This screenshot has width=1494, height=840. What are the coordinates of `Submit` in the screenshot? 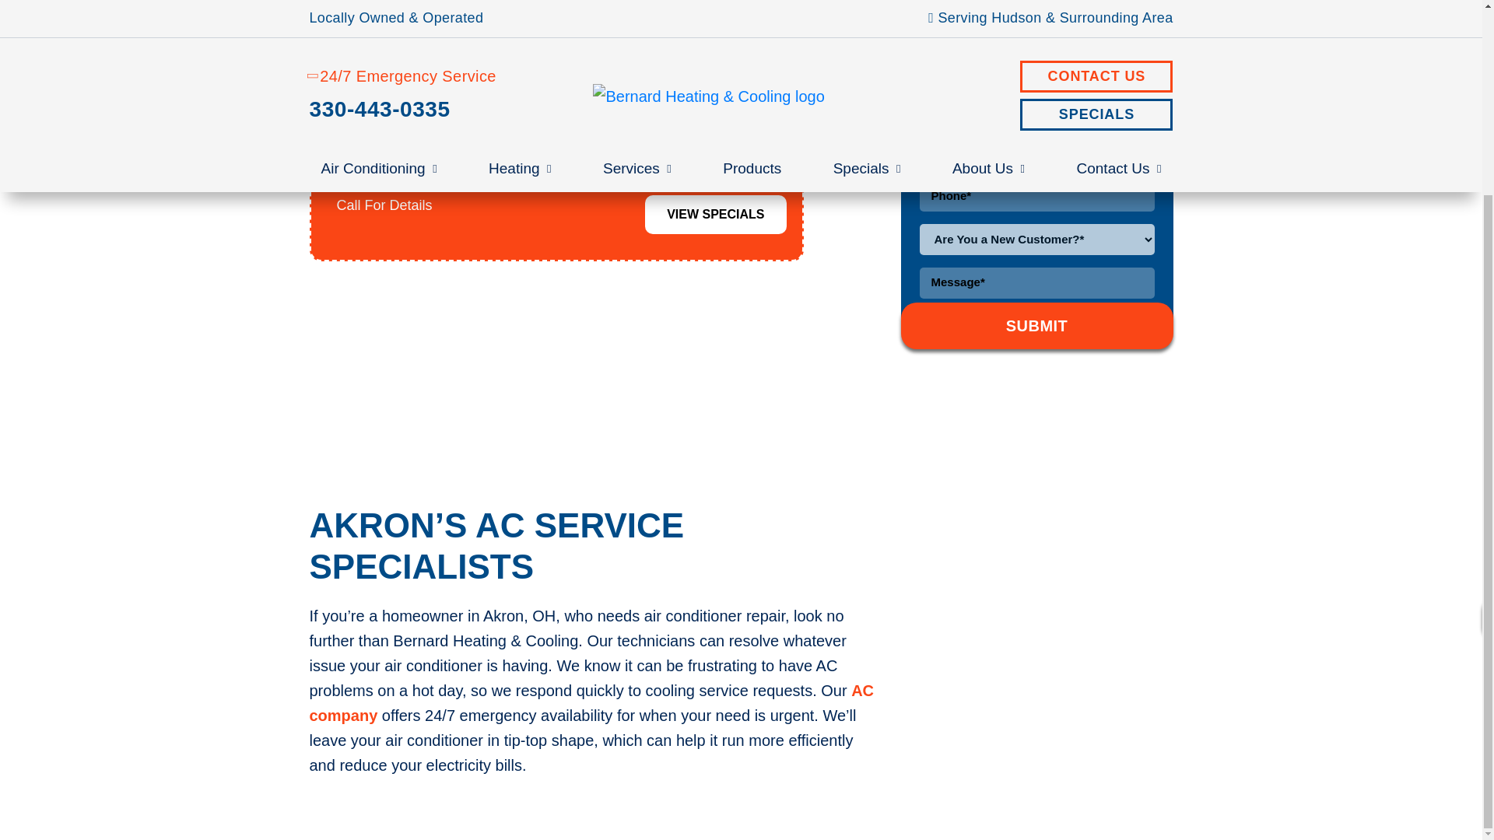 It's located at (1036, 325).